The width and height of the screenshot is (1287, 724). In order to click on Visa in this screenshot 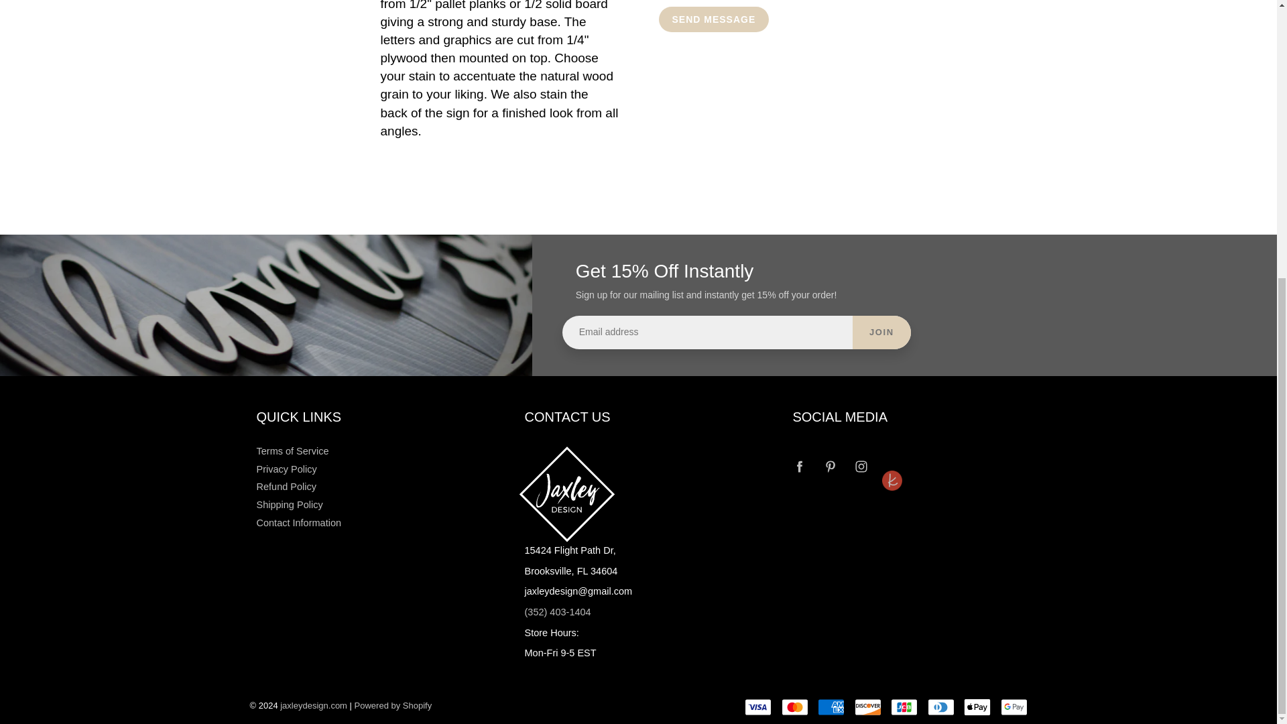, I will do `click(757, 707)`.